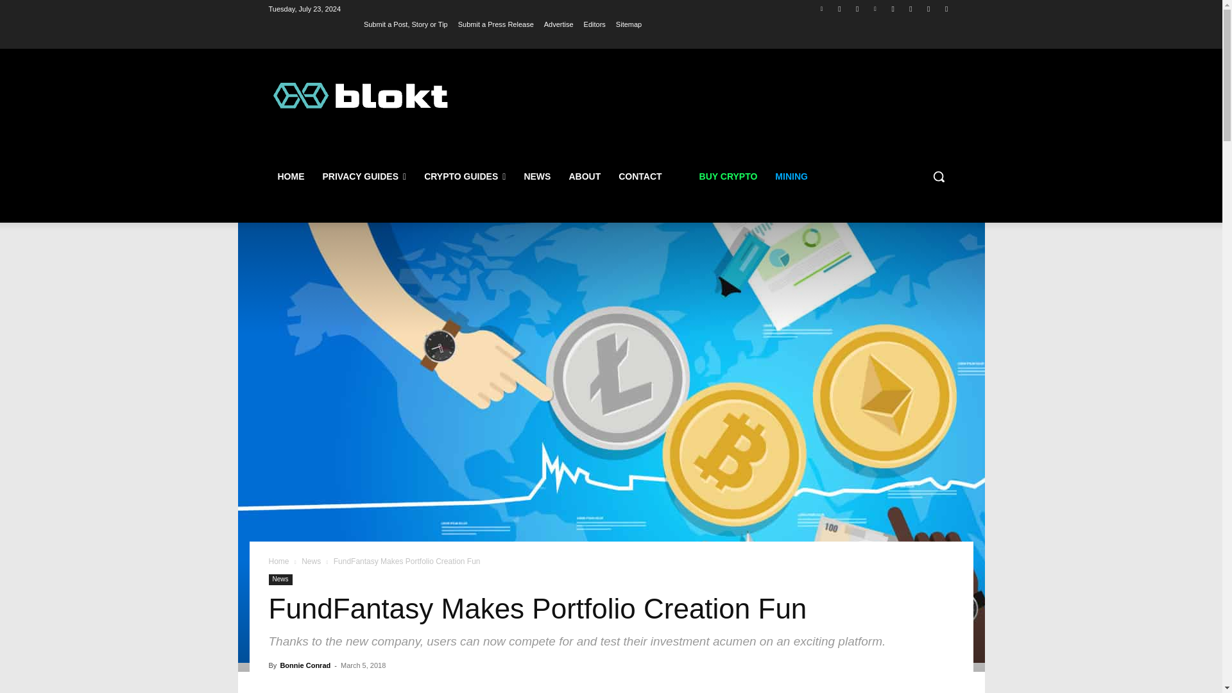 The height and width of the screenshot is (693, 1232). Describe the element at coordinates (495, 24) in the screenshot. I see `Submit a Press Release` at that location.